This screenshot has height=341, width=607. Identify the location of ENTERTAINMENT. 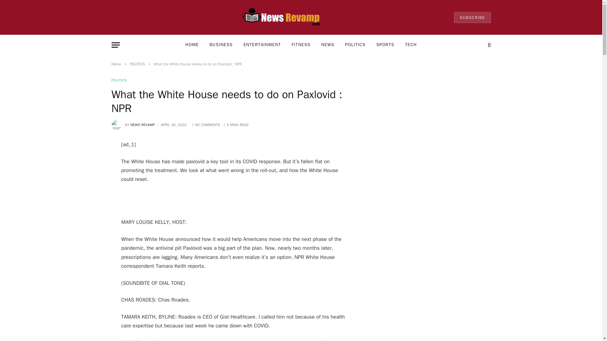
(262, 45).